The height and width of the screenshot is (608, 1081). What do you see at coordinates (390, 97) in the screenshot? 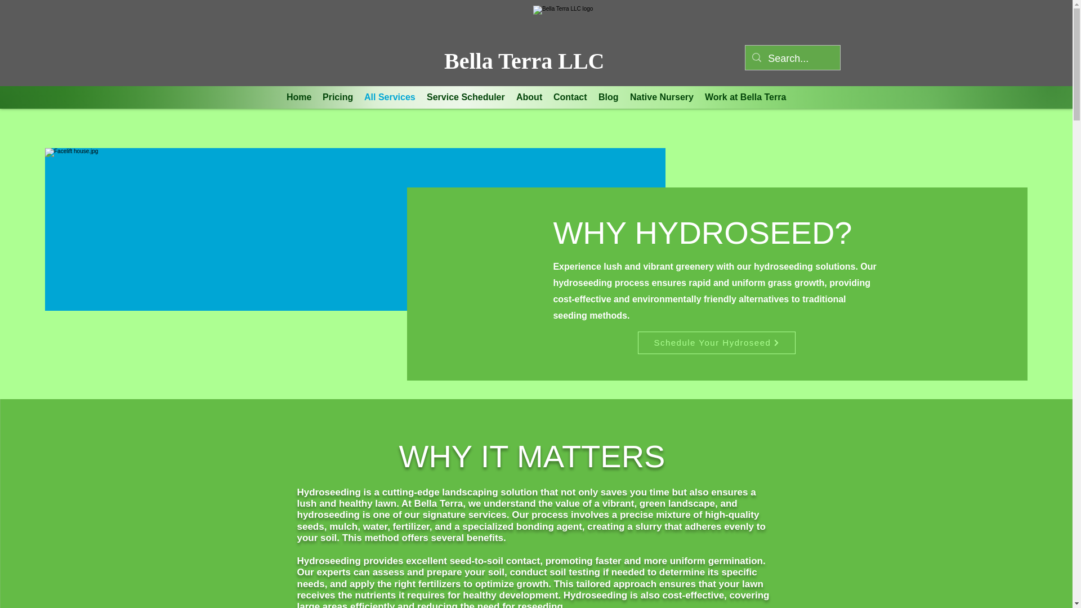
I see `All Services` at bounding box center [390, 97].